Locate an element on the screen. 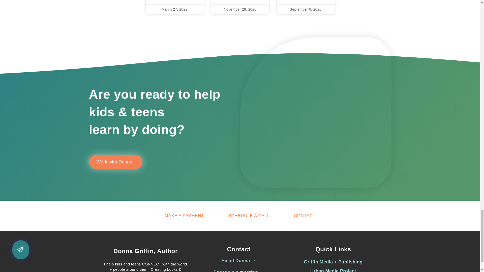  Urban Media Project is located at coordinates (333, 270).